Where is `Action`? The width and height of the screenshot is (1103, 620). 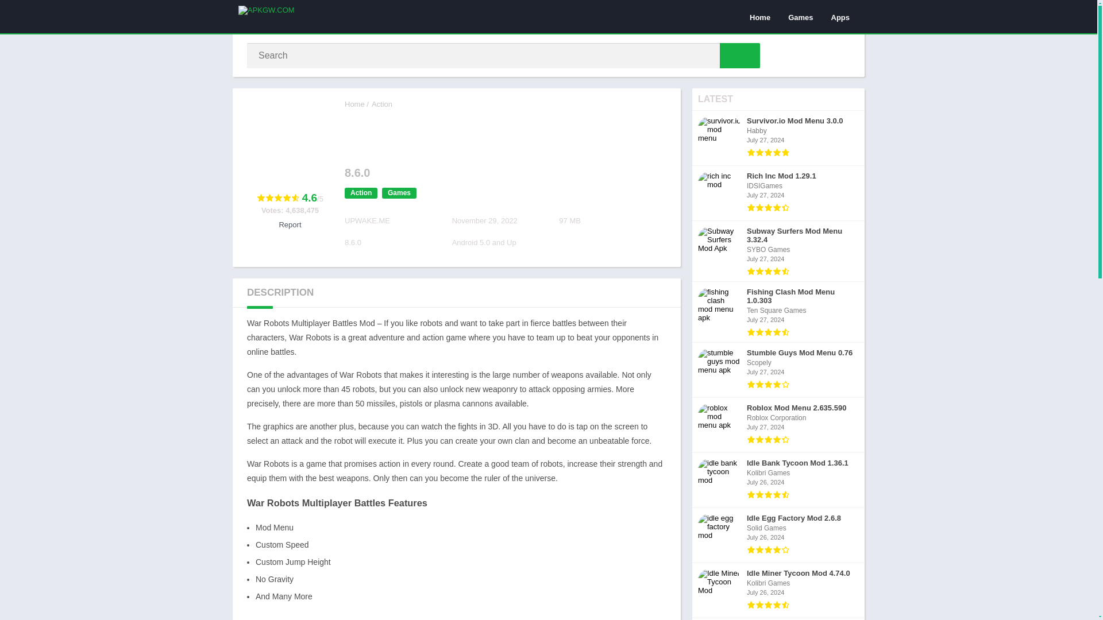
Action is located at coordinates (778, 193).